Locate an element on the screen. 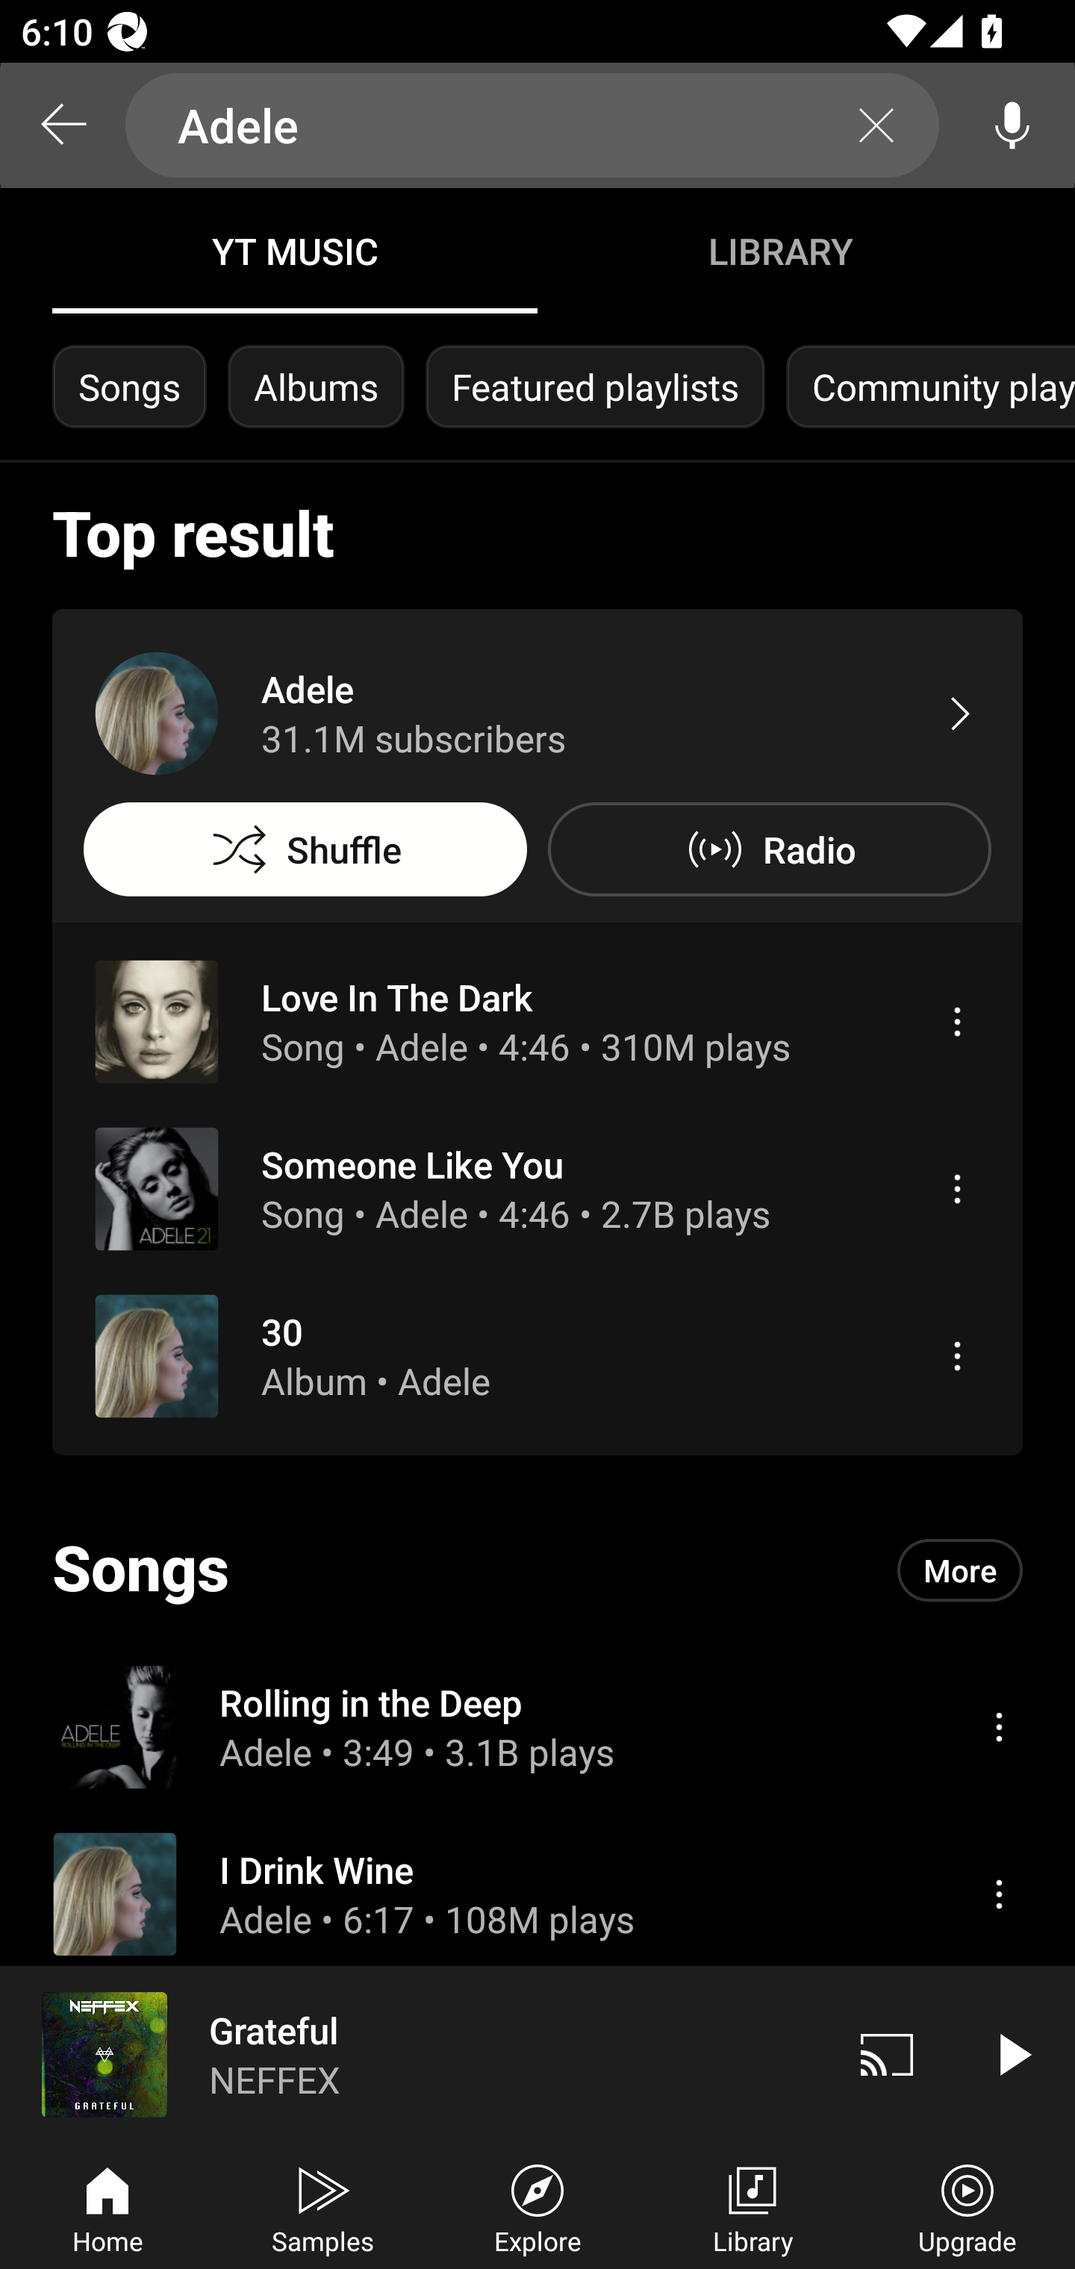 This screenshot has width=1075, height=2269. Library is located at coordinates (752, 2206).